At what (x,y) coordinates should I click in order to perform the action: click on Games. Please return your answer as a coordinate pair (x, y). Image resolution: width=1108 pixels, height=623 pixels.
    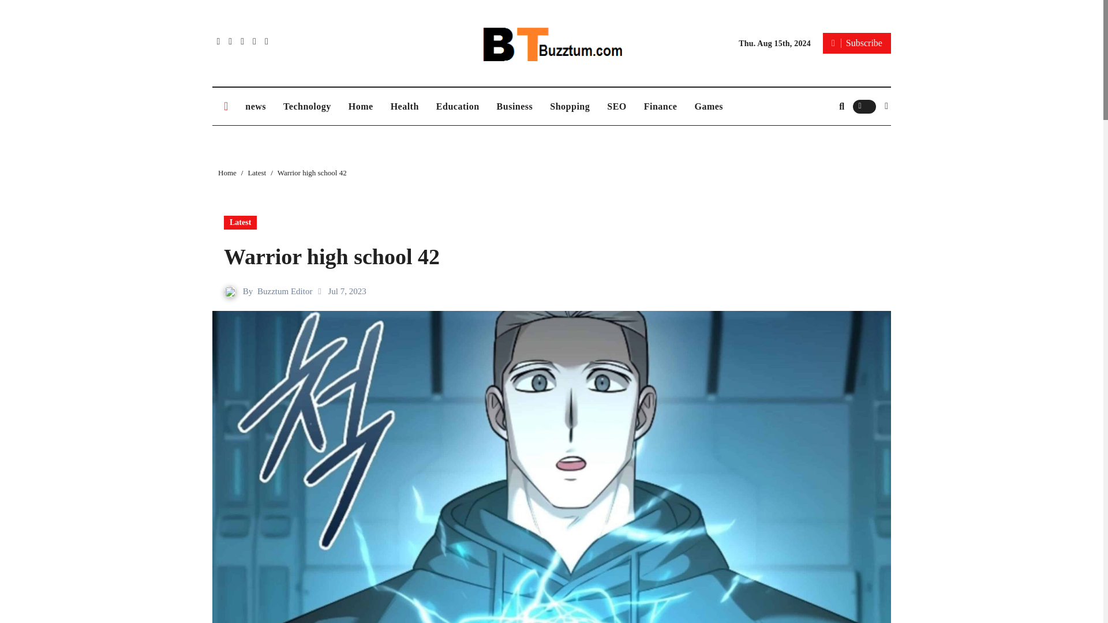
    Looking at the image, I should click on (709, 106).